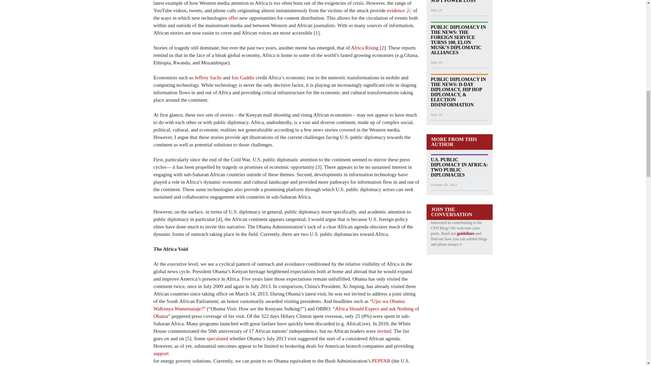 Image resolution: width=651 pixels, height=366 pixels. What do you see at coordinates (243, 77) in the screenshot?
I see `Isis Gaddis` at bounding box center [243, 77].